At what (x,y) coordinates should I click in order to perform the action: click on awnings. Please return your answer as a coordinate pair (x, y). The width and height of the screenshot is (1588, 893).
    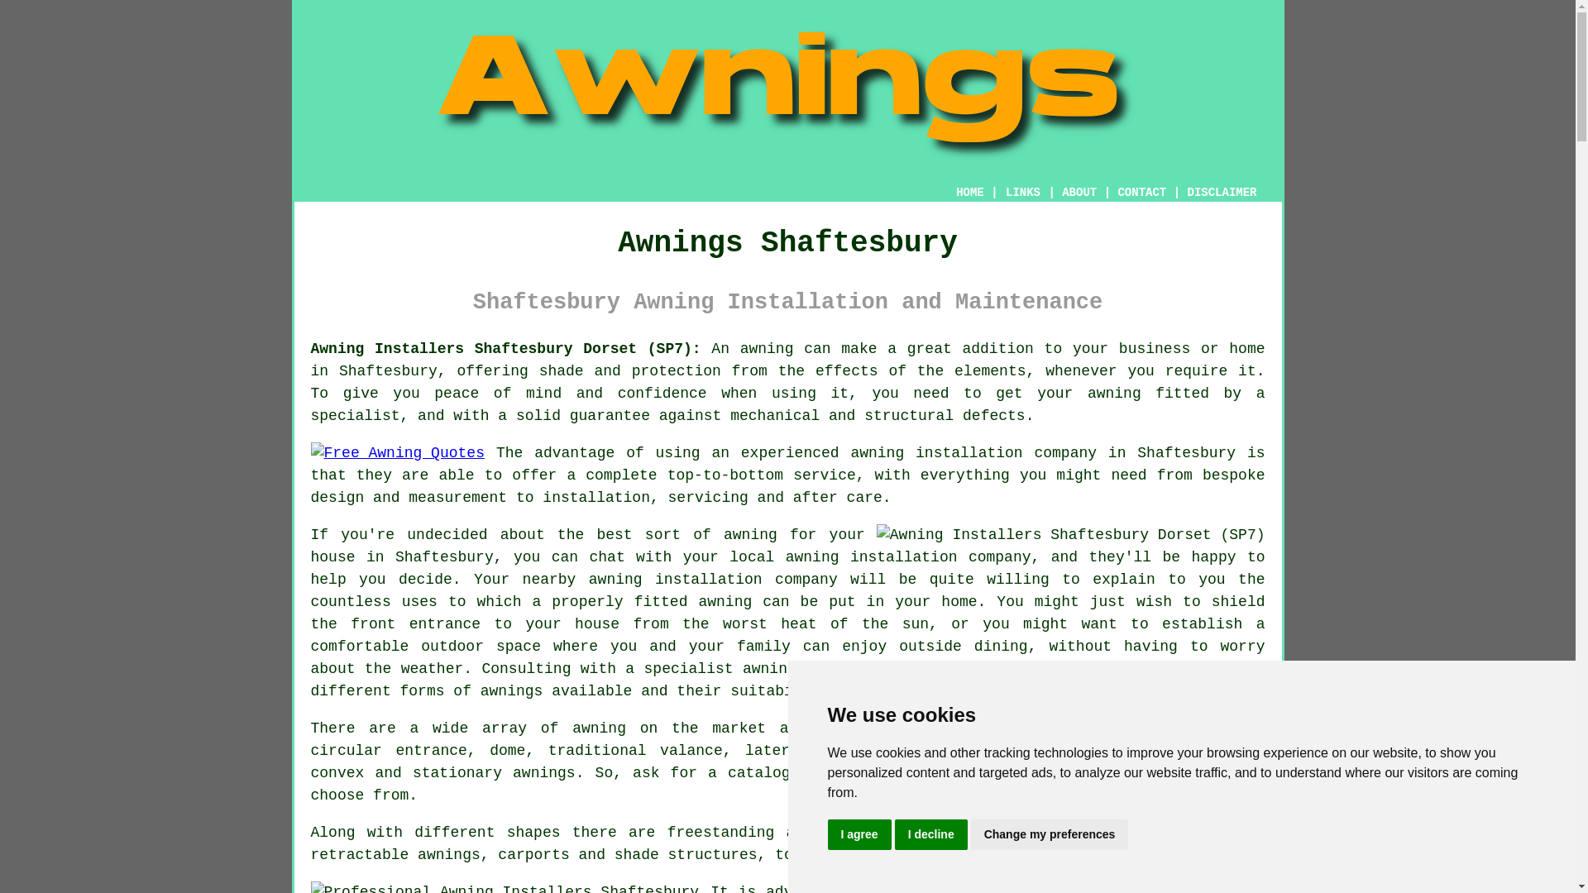
    Looking at the image, I should click on (544, 772).